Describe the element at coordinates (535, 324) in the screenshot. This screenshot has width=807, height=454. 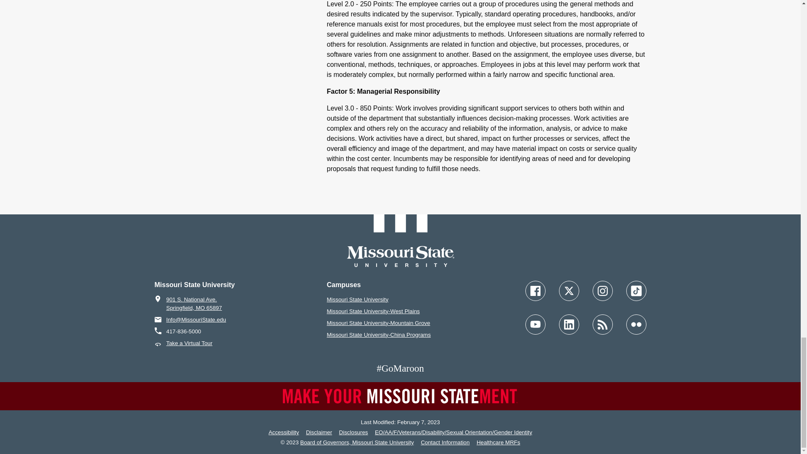
I see `Follow Missouri State on YouTube` at that location.